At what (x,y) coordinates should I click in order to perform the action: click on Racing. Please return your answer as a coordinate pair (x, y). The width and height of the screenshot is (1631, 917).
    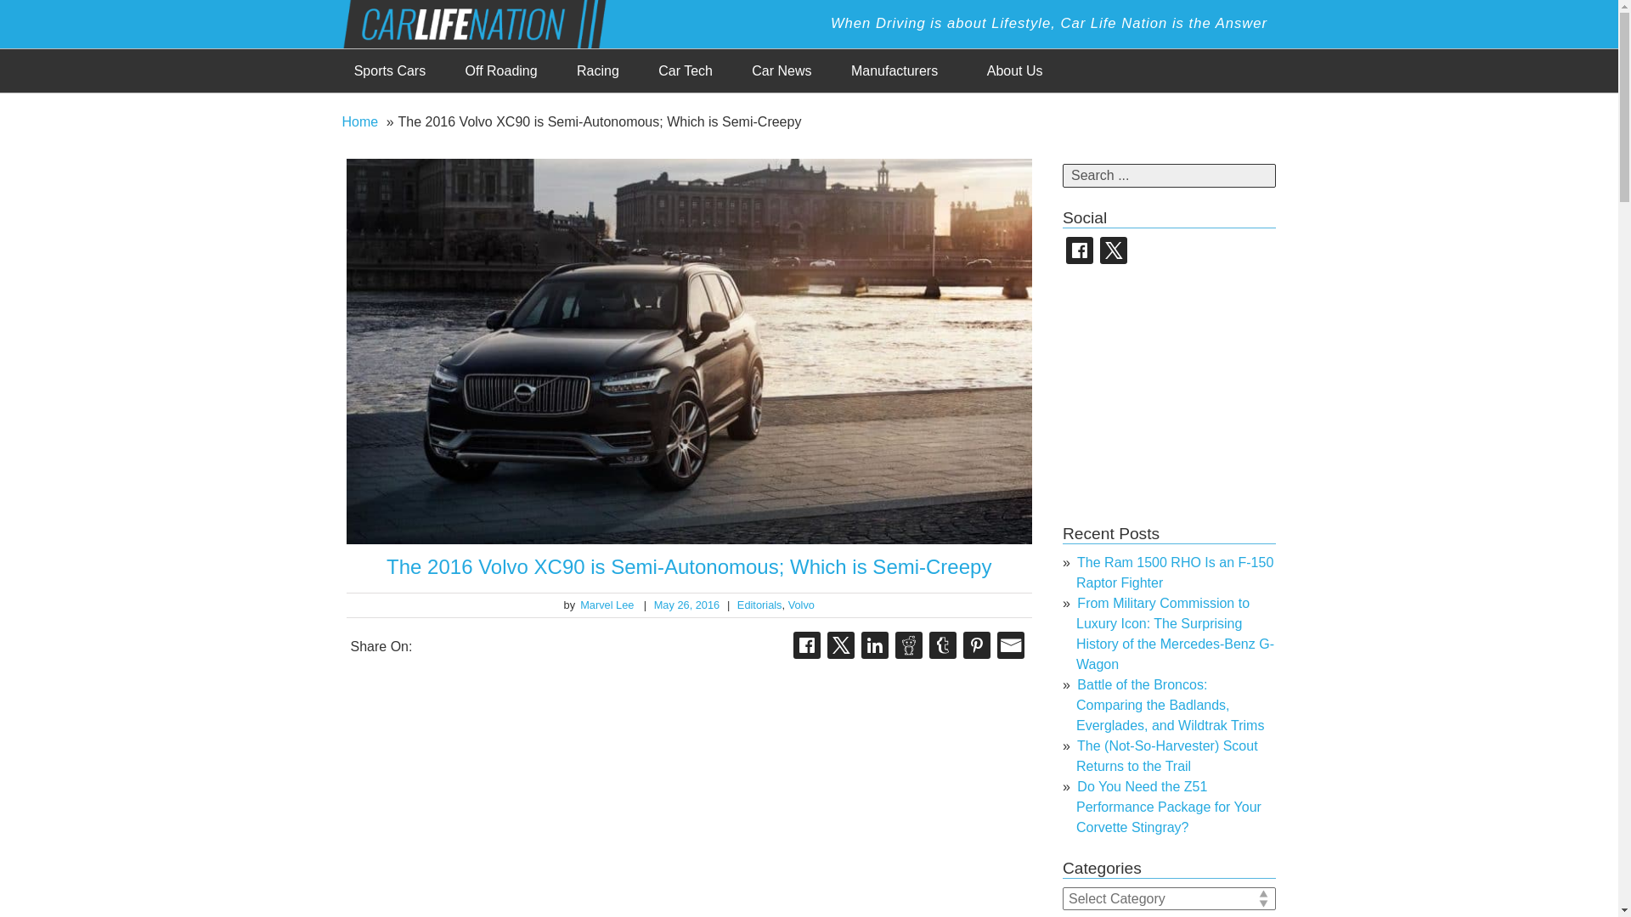
    Looking at the image, I should click on (598, 71).